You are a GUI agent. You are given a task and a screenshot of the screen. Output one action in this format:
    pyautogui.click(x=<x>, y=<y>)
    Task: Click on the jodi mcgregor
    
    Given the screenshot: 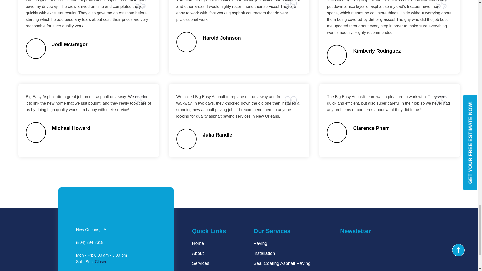 What is the action you would take?
    pyautogui.click(x=36, y=48)
    